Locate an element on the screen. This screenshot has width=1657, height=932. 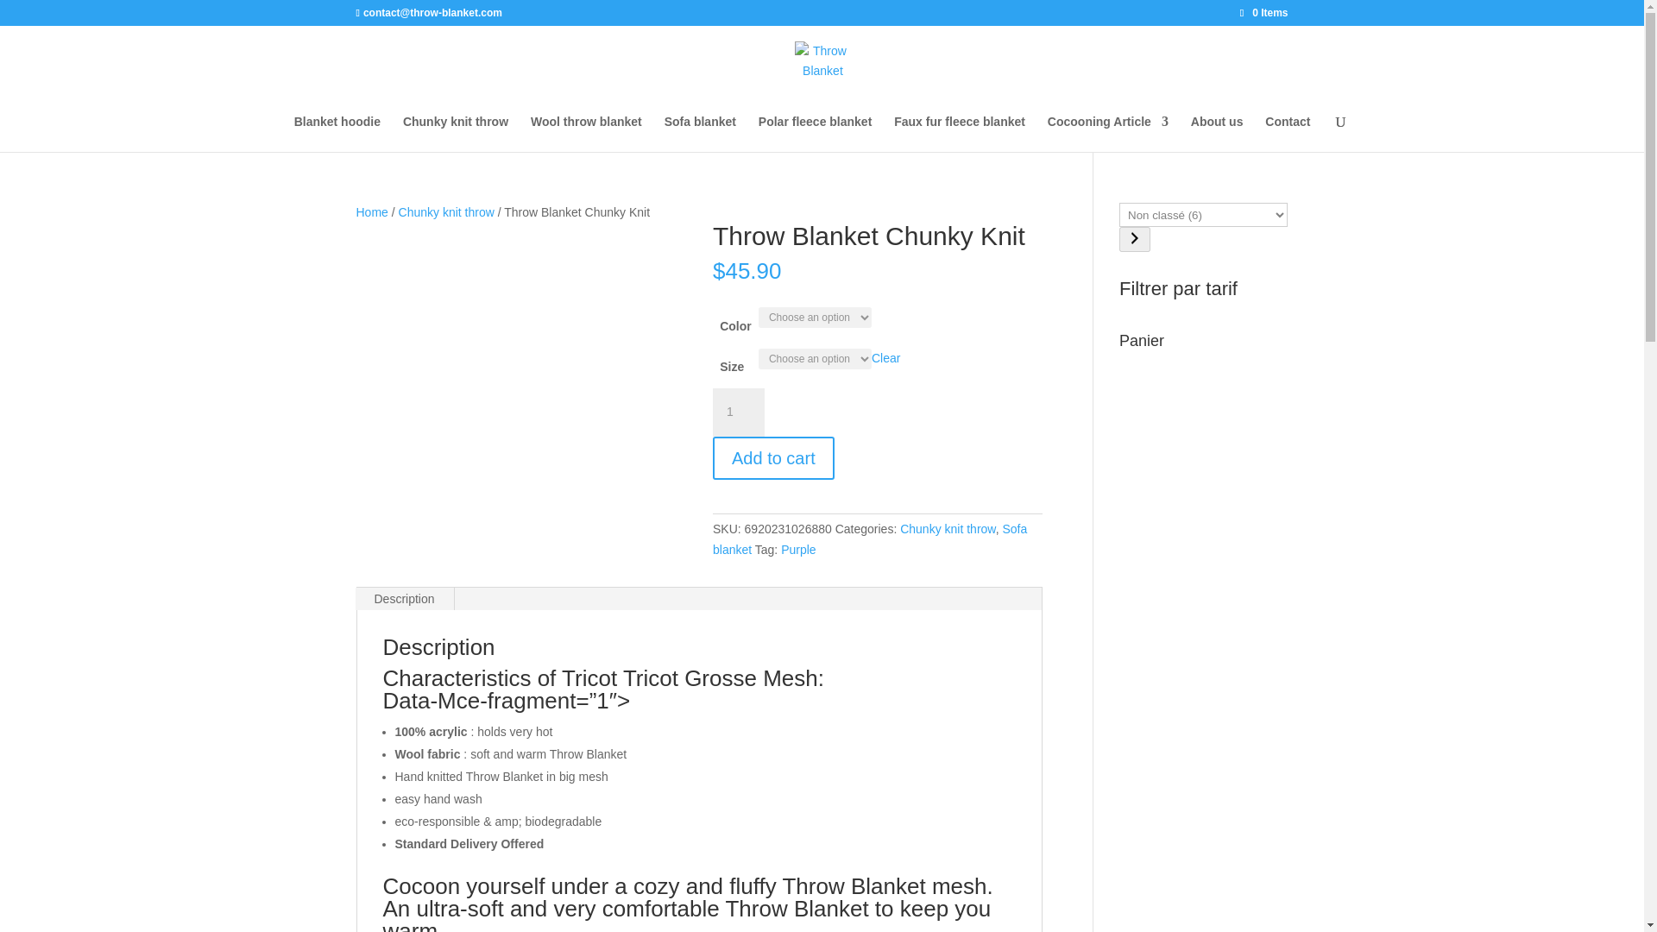
Sofa blanket is located at coordinates (870, 538).